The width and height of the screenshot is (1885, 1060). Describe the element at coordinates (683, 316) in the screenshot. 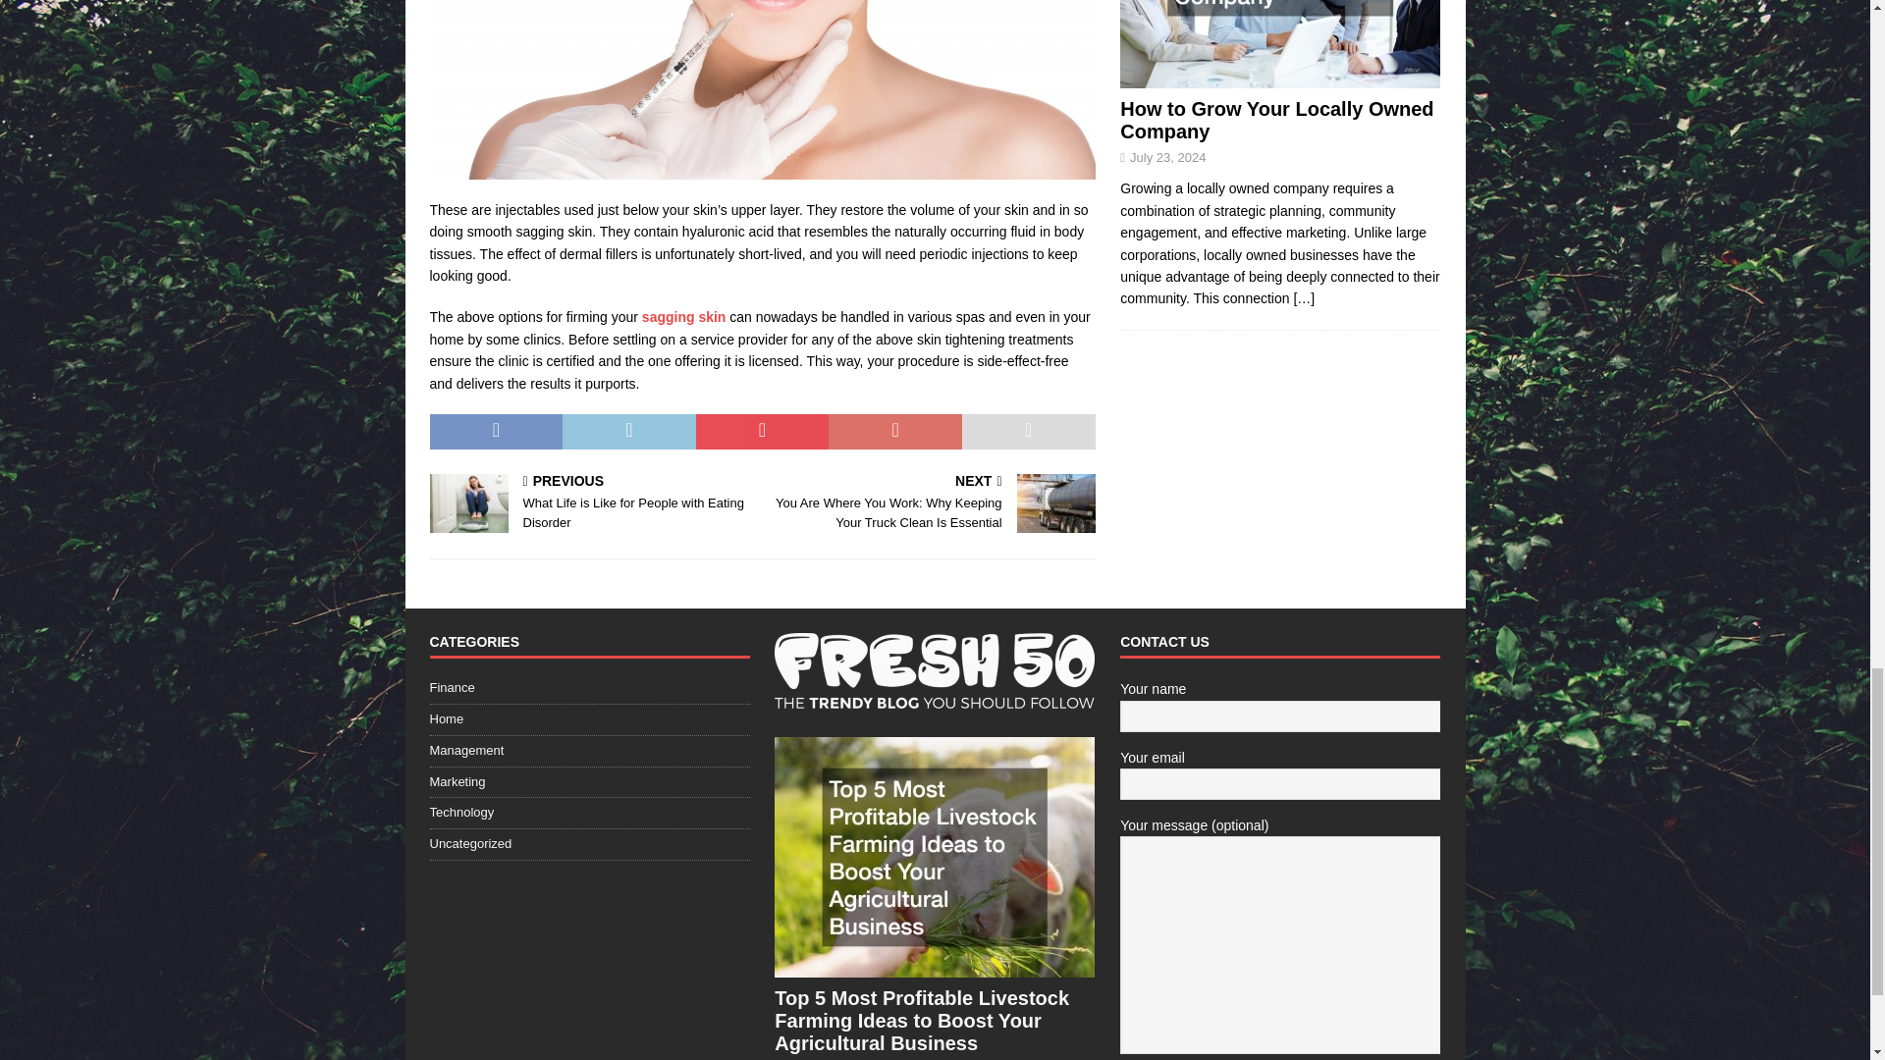

I see `sagging skin` at that location.